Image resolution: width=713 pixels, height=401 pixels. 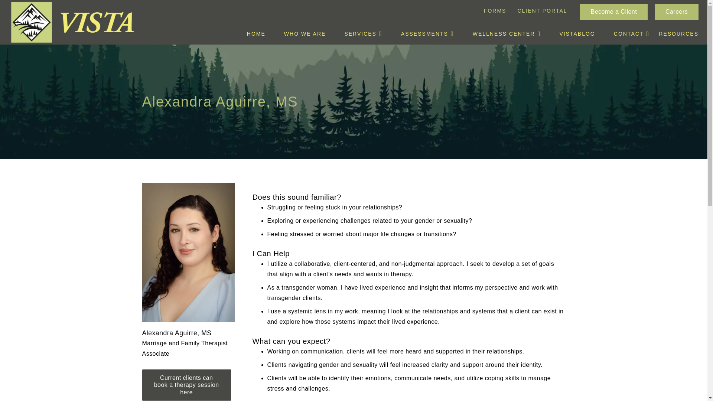 What do you see at coordinates (627, 33) in the screenshot?
I see `CONTACT` at bounding box center [627, 33].